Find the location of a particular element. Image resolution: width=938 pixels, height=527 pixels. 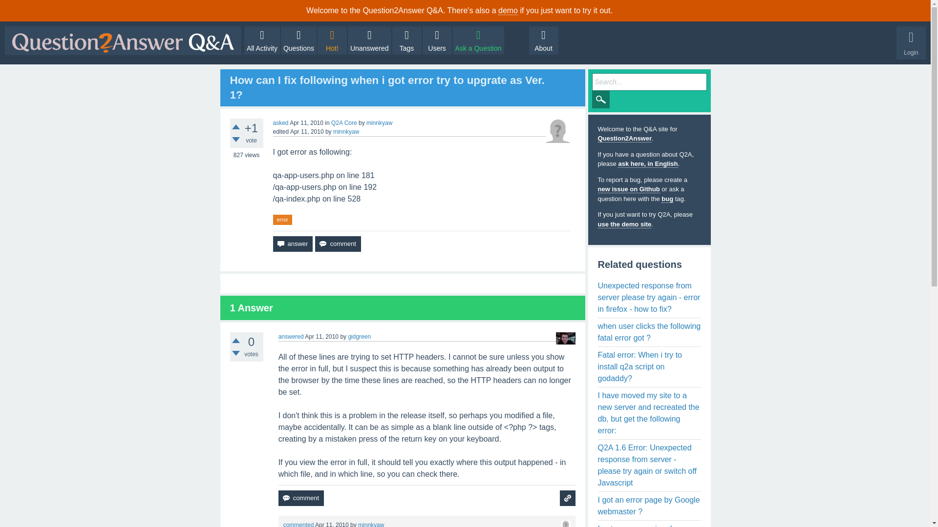

Search is located at coordinates (601, 100).